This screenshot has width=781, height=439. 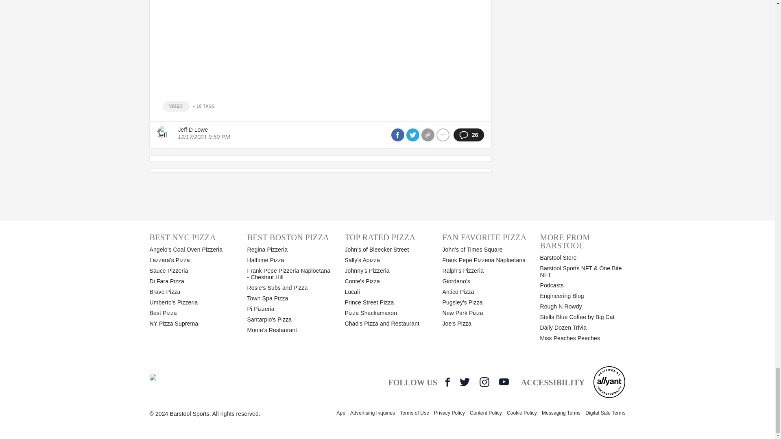 What do you see at coordinates (504, 381) in the screenshot?
I see `YouTube Icon` at bounding box center [504, 381].